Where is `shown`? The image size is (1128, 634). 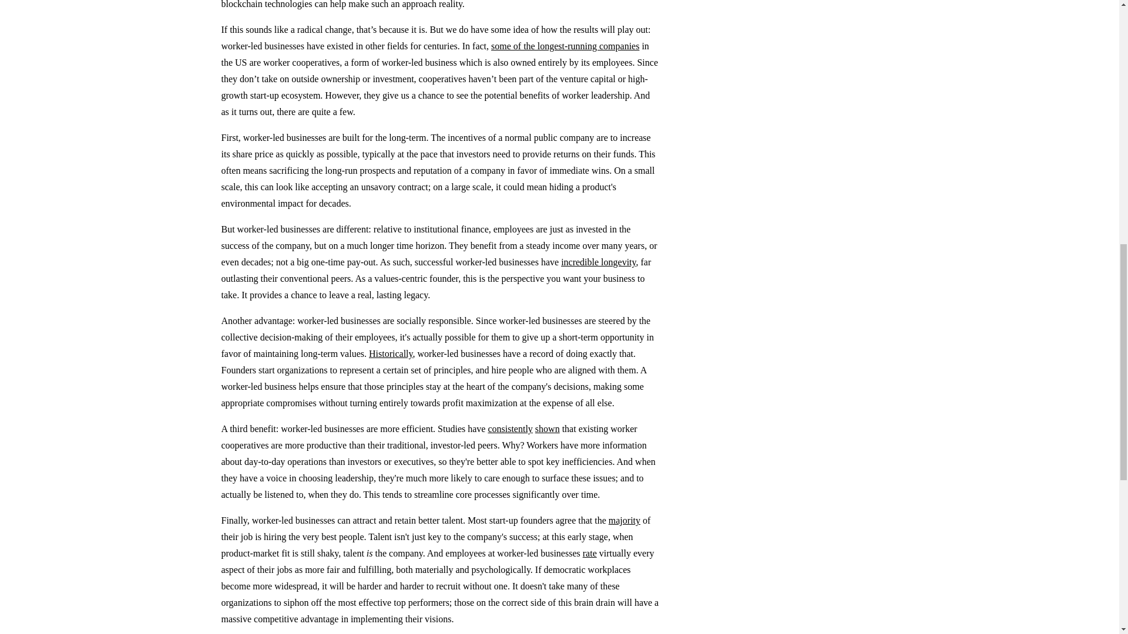
shown is located at coordinates (547, 429).